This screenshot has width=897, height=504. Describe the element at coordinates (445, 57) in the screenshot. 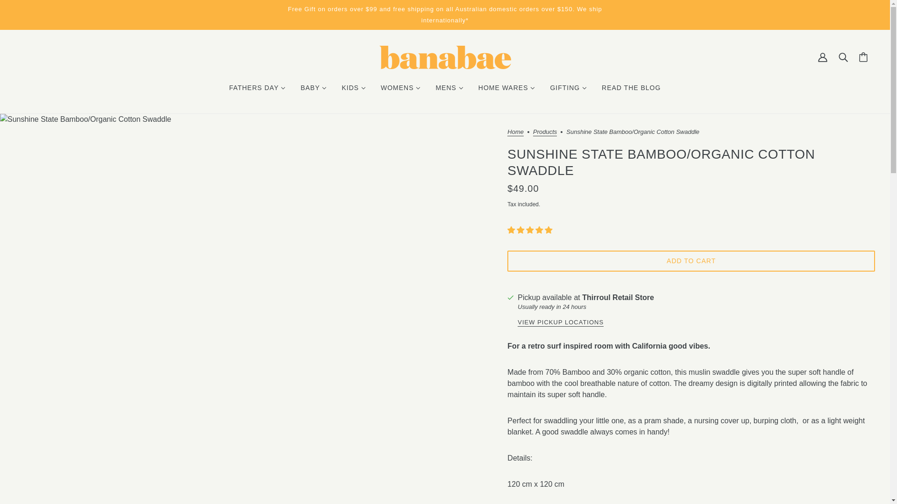

I see `Banabae` at that location.